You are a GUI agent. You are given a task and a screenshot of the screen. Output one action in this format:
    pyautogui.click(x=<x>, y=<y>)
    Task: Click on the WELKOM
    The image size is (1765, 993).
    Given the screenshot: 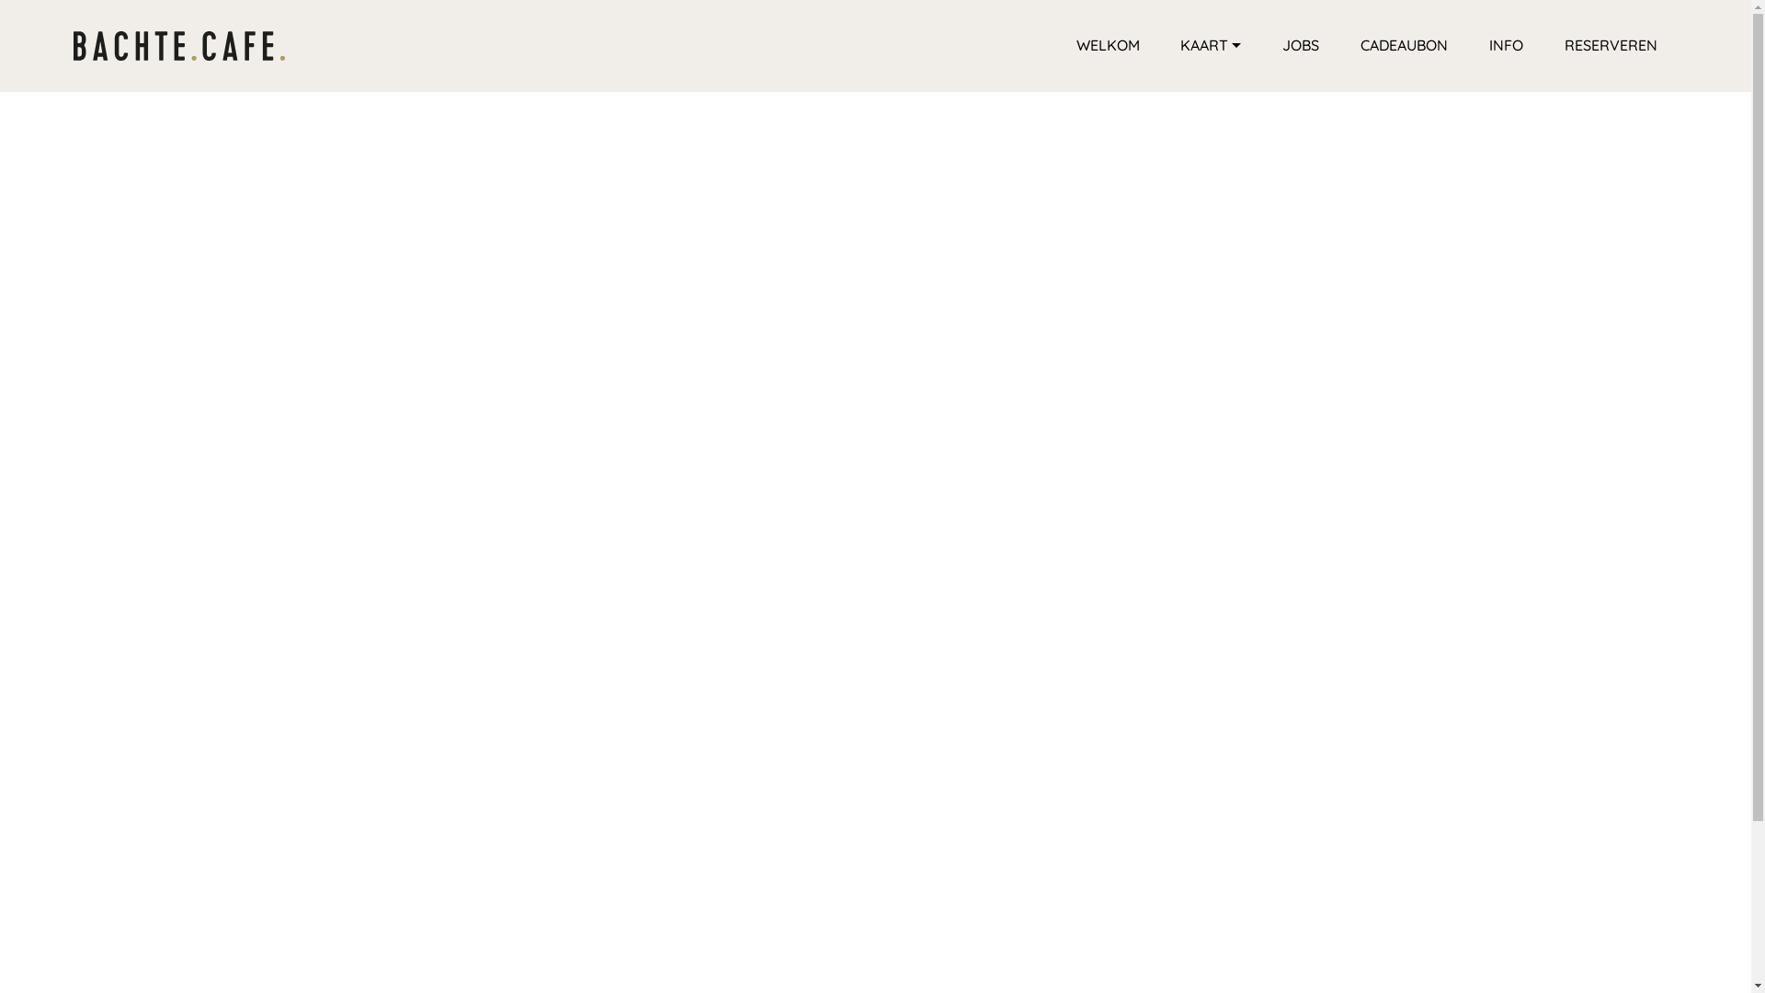 What is the action you would take?
    pyautogui.click(x=1109, y=46)
    